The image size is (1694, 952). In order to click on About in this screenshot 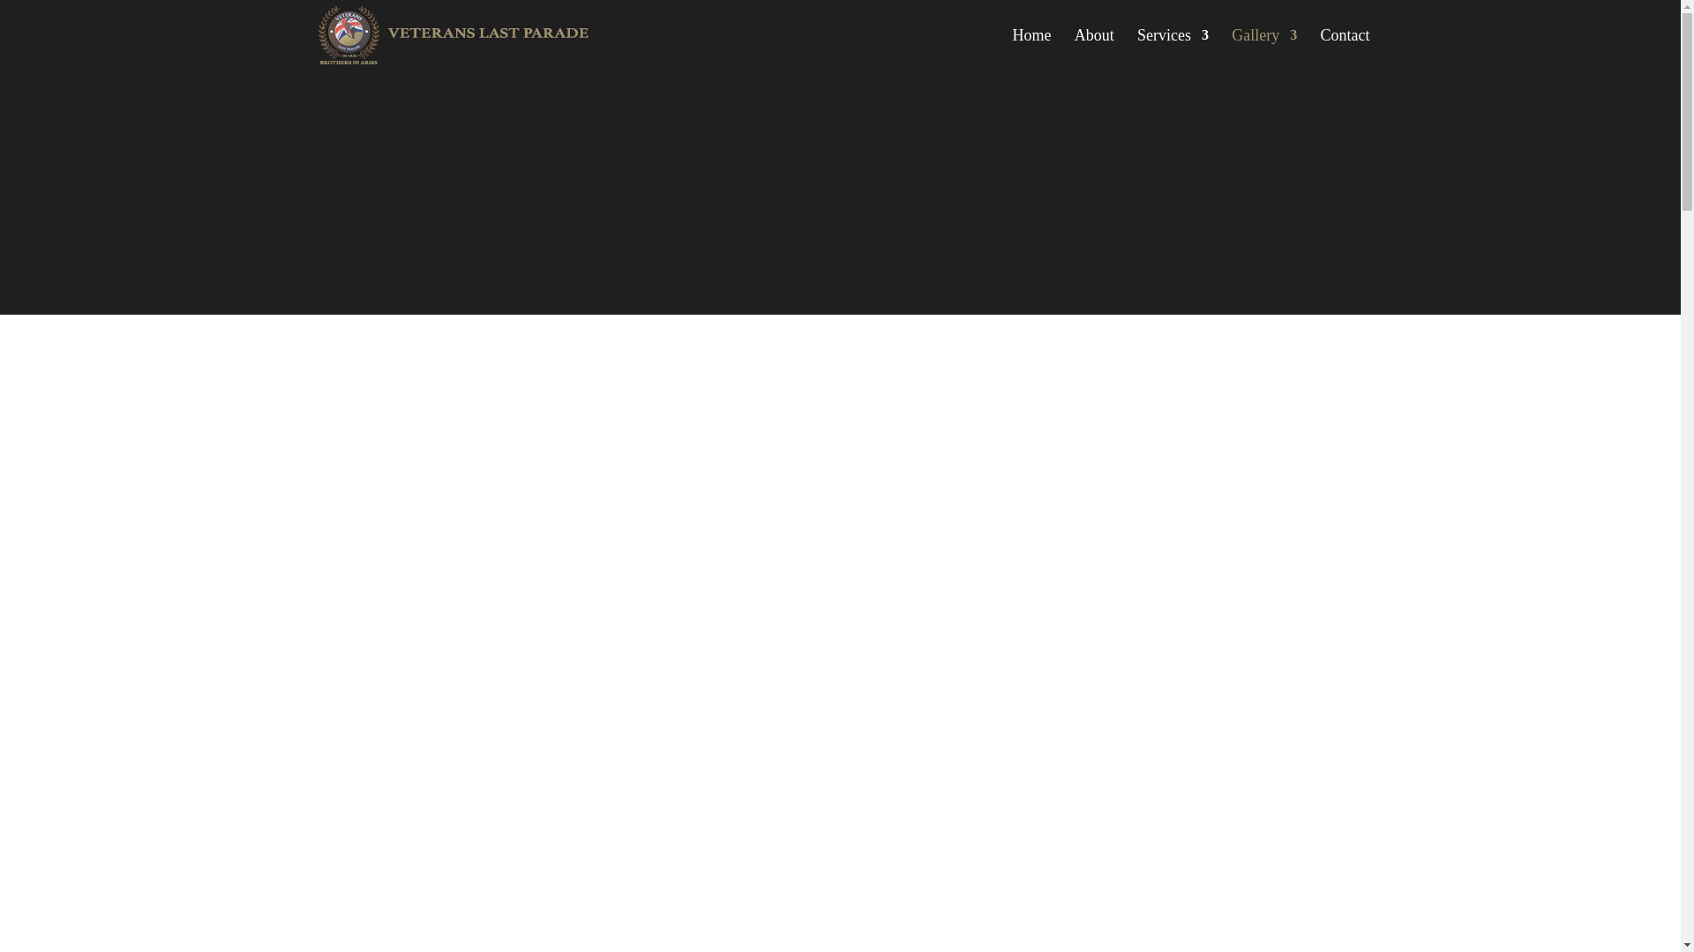, I will do `click(1094, 49)`.